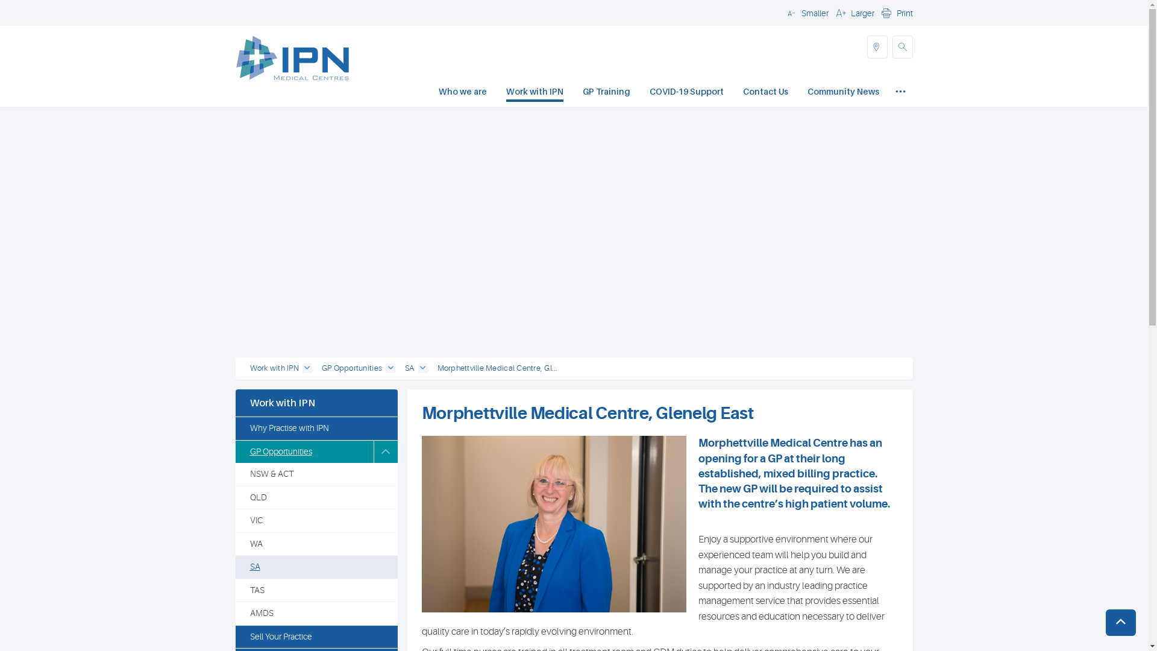 Image resolution: width=1157 pixels, height=651 pixels. What do you see at coordinates (687, 93) in the screenshot?
I see `COVID-19 Support` at bounding box center [687, 93].